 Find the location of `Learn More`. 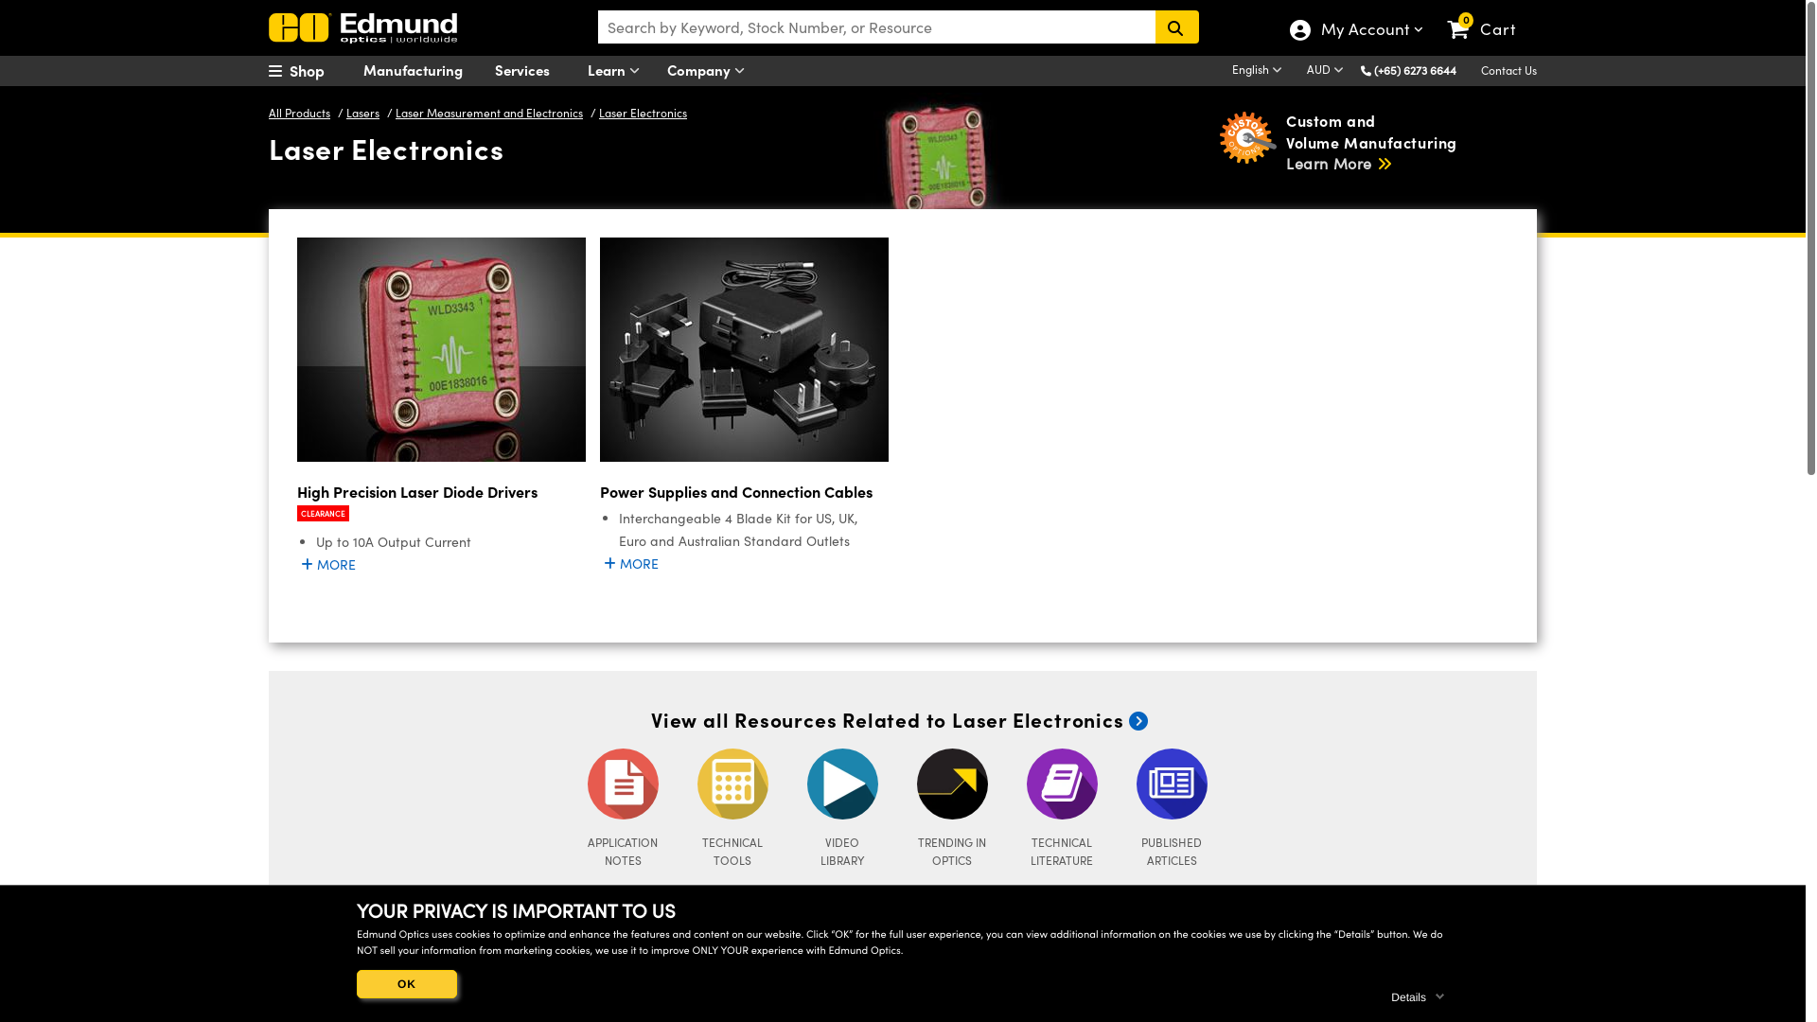

Learn More is located at coordinates (1340, 163).